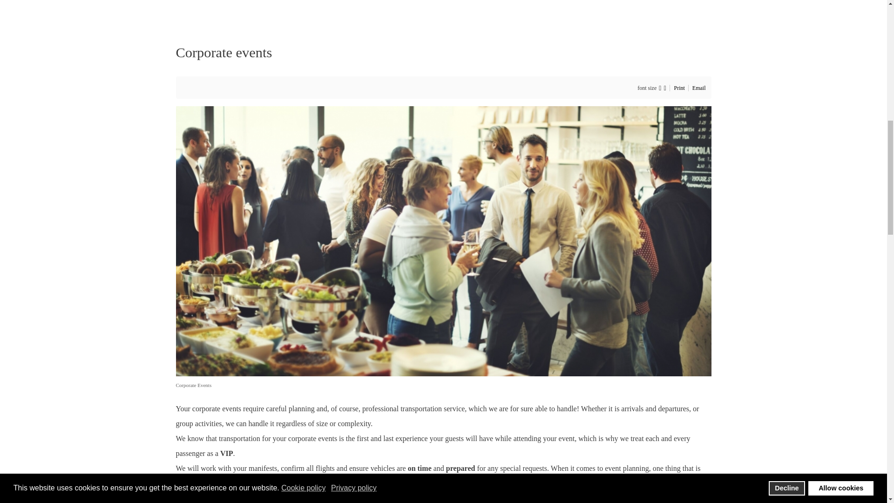  Describe the element at coordinates (494, 183) in the screenshot. I see `Send` at that location.